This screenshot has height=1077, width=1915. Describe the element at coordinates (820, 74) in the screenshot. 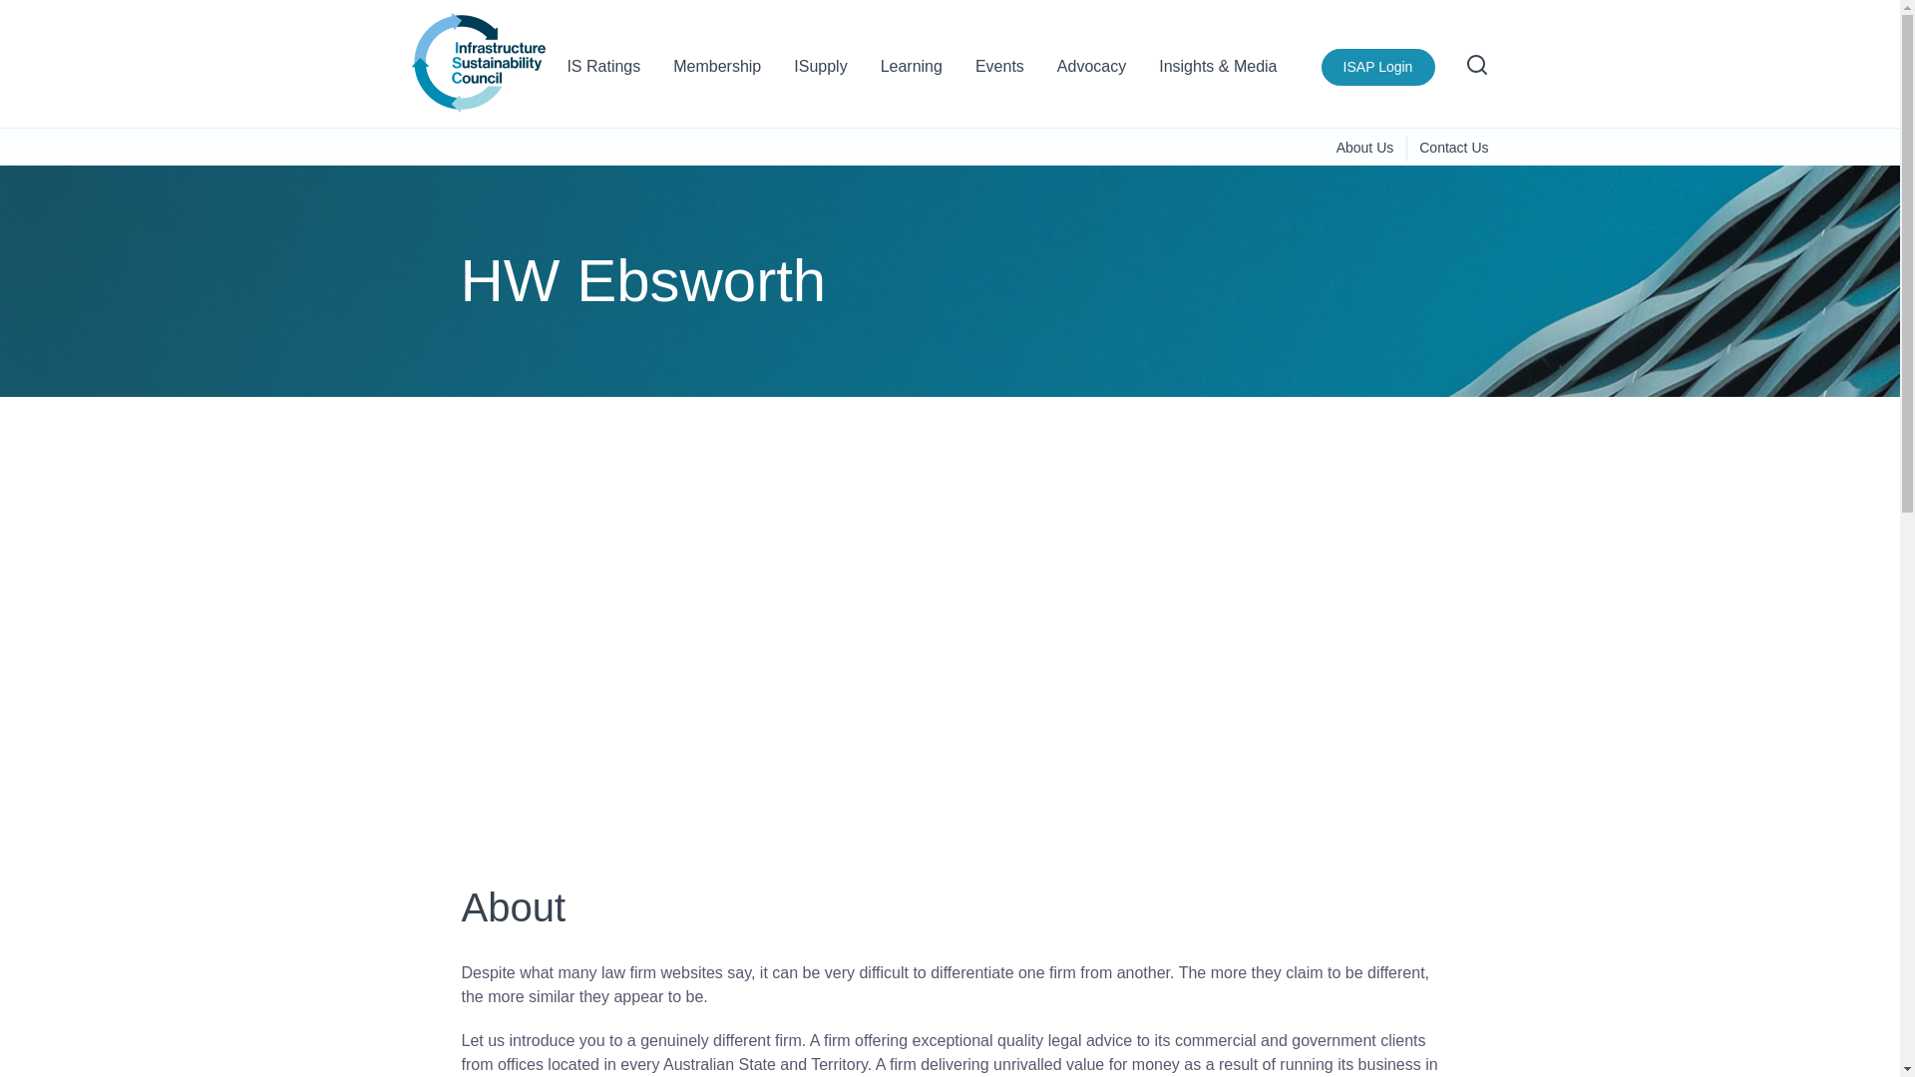

I see `ISupply` at that location.